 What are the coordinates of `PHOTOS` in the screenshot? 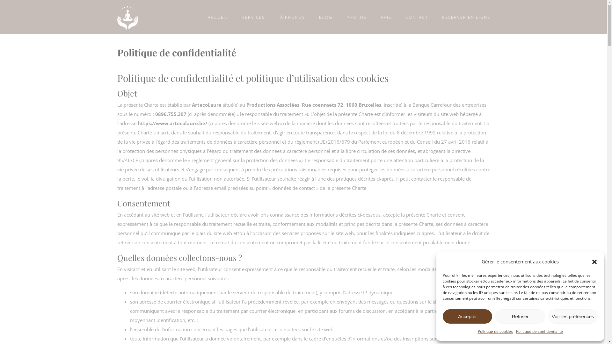 It's located at (356, 17).